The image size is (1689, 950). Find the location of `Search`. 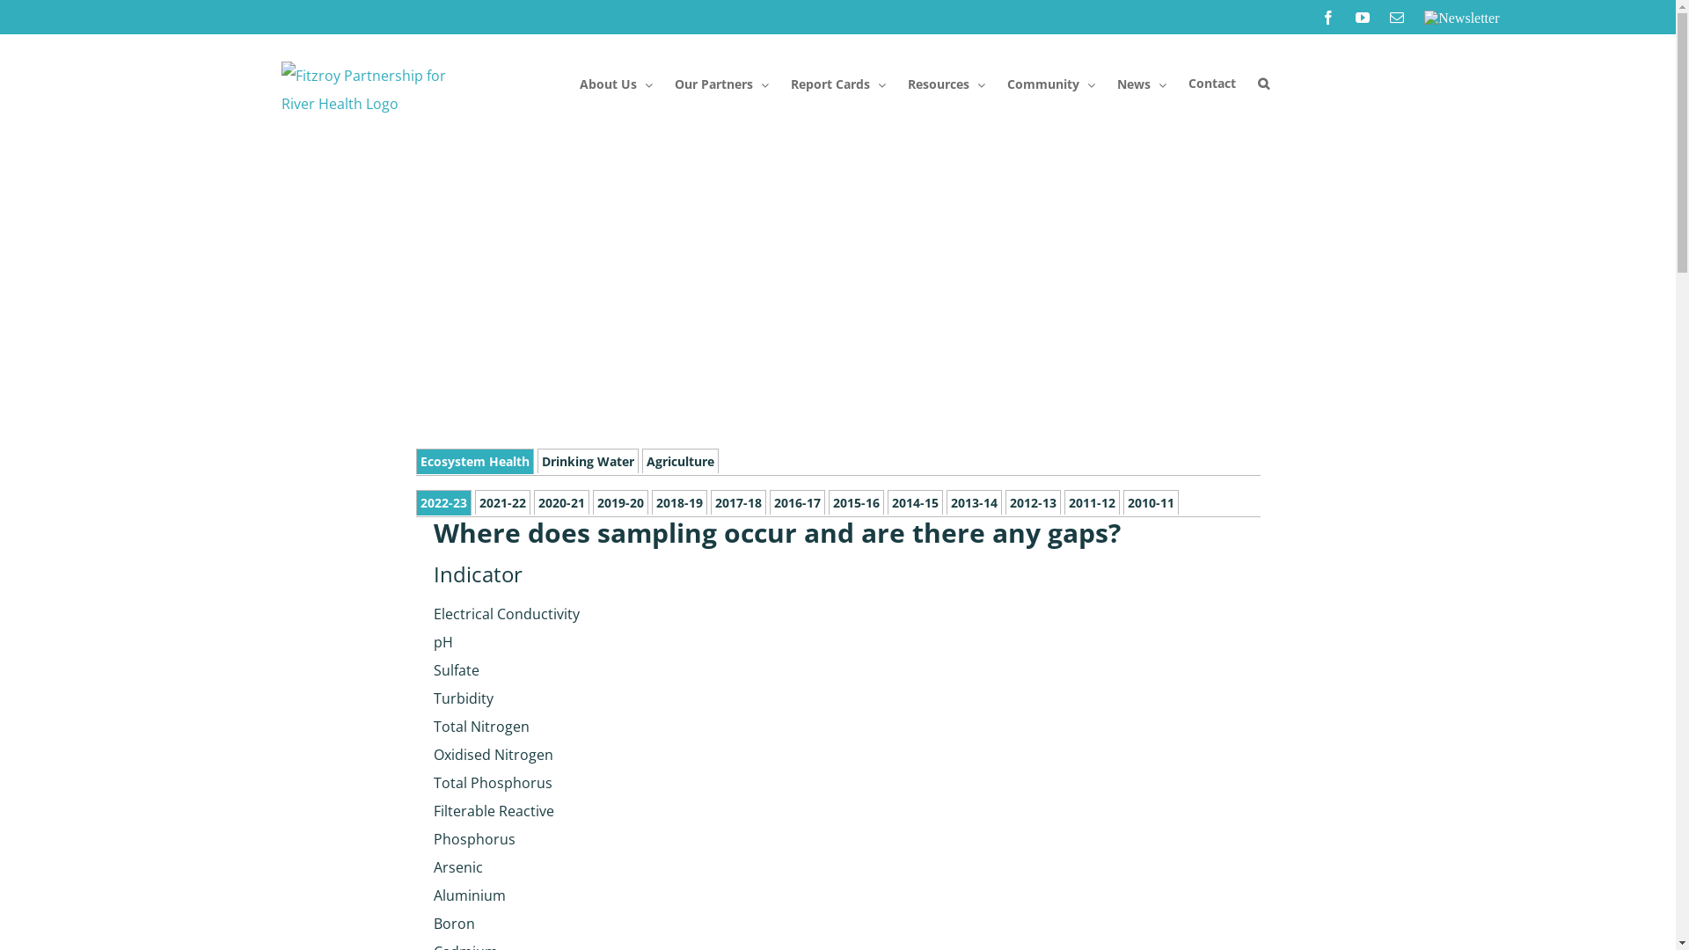

Search is located at coordinates (1263, 86).